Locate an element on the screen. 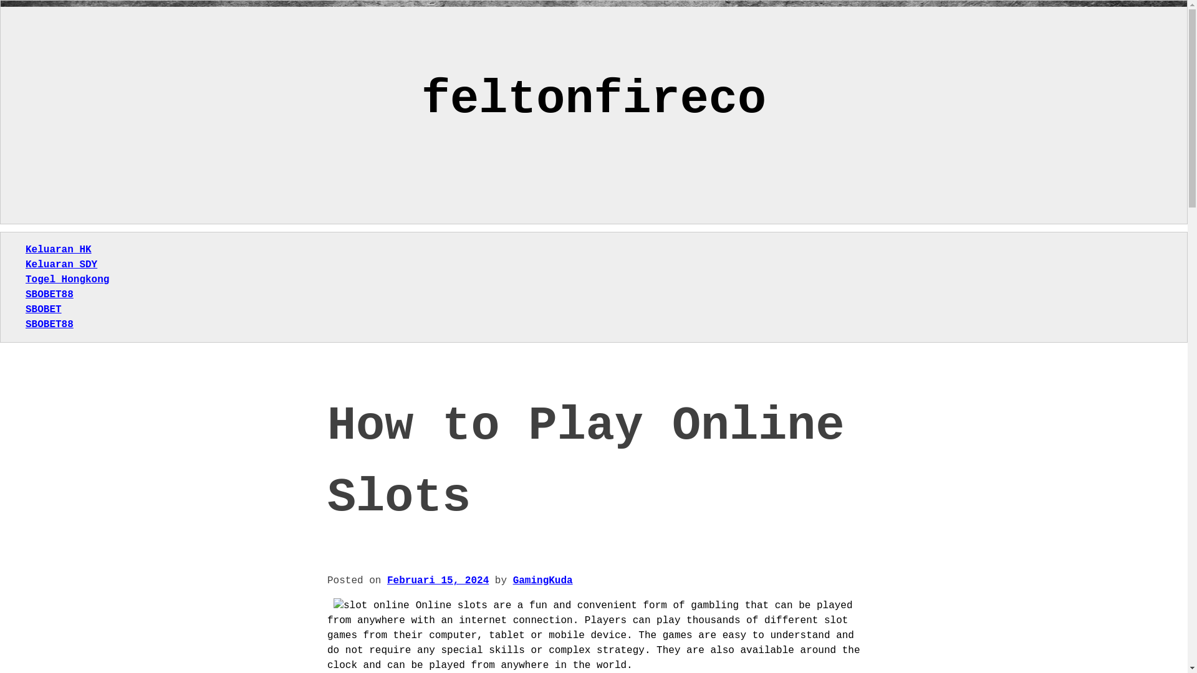  Keluaran SDY is located at coordinates (61, 264).